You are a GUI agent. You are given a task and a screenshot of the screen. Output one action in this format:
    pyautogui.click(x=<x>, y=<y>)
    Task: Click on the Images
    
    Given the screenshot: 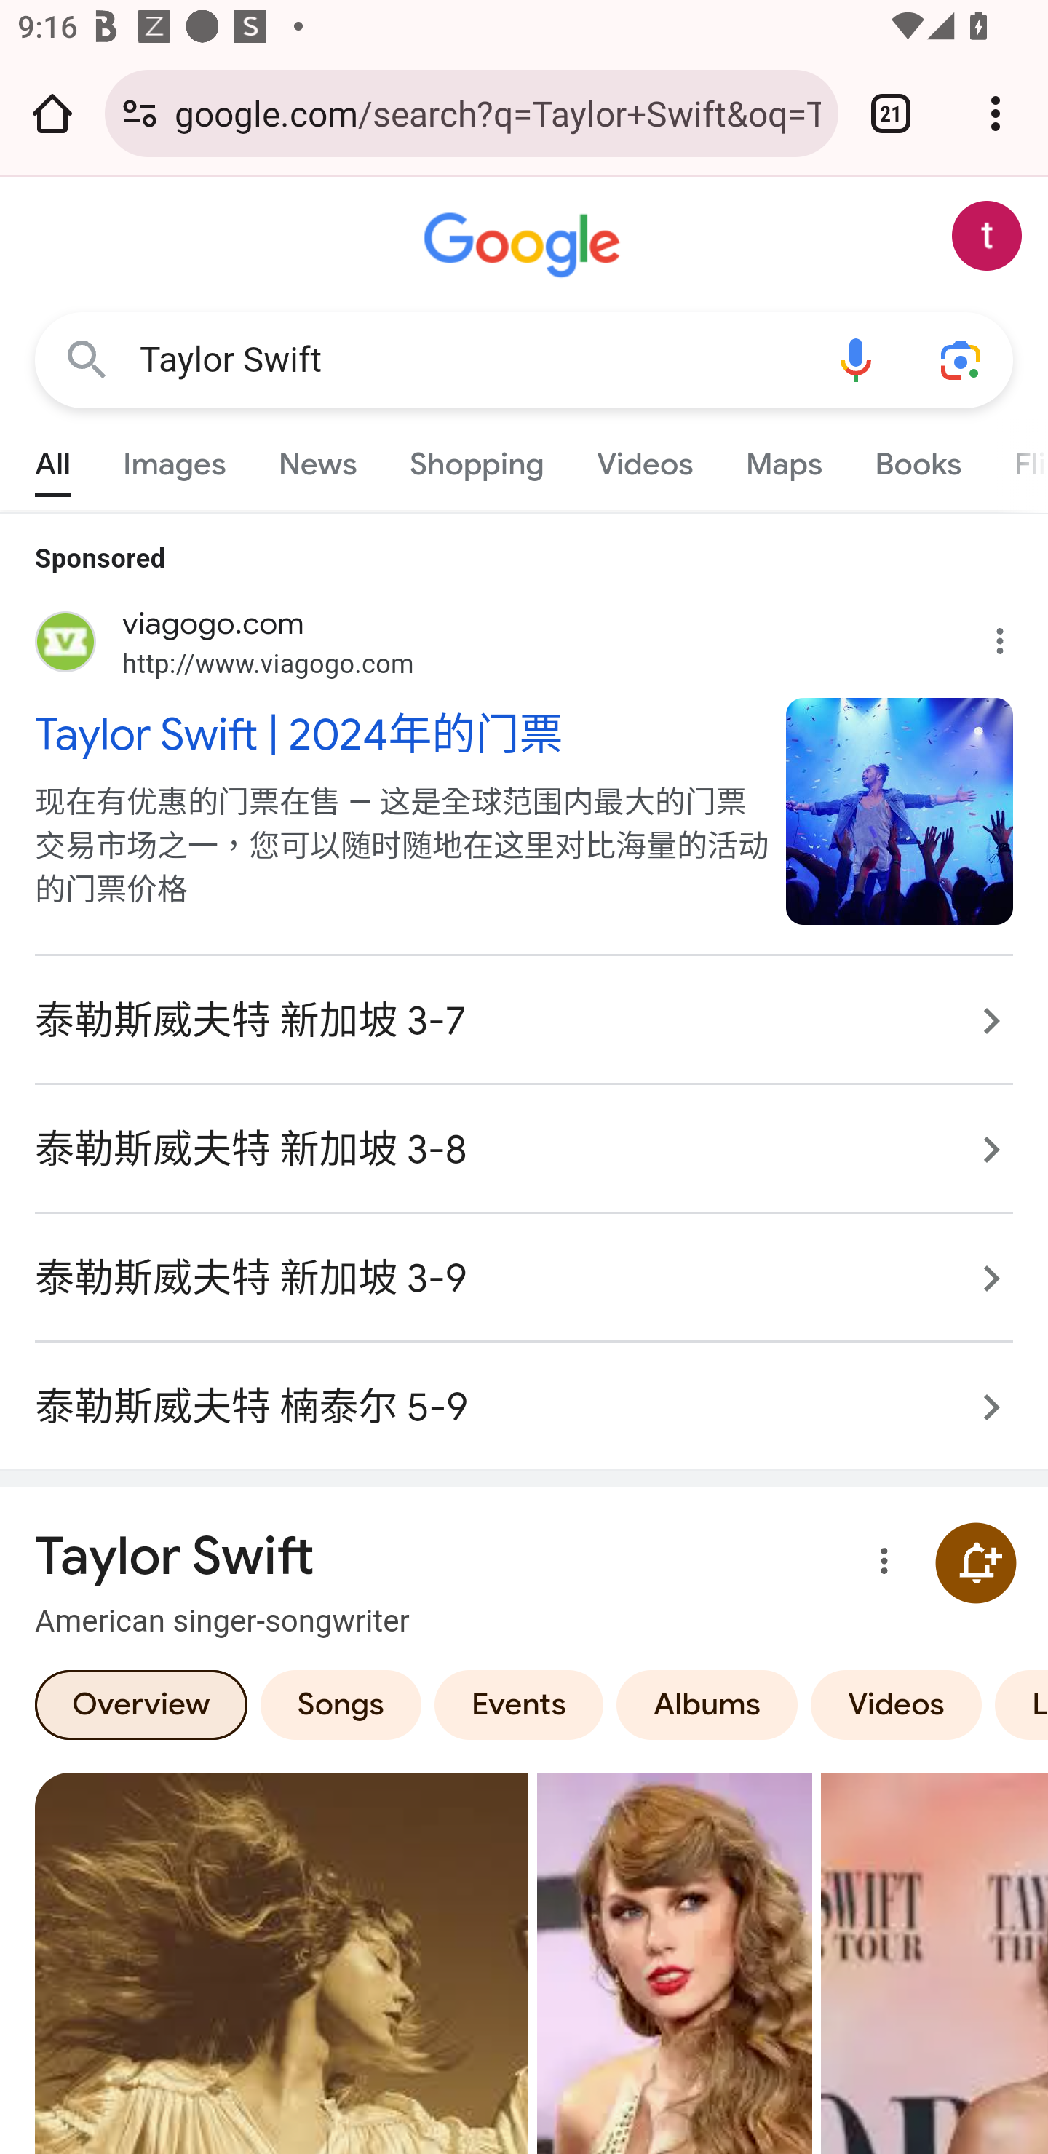 What is the action you would take?
    pyautogui.click(x=175, y=458)
    